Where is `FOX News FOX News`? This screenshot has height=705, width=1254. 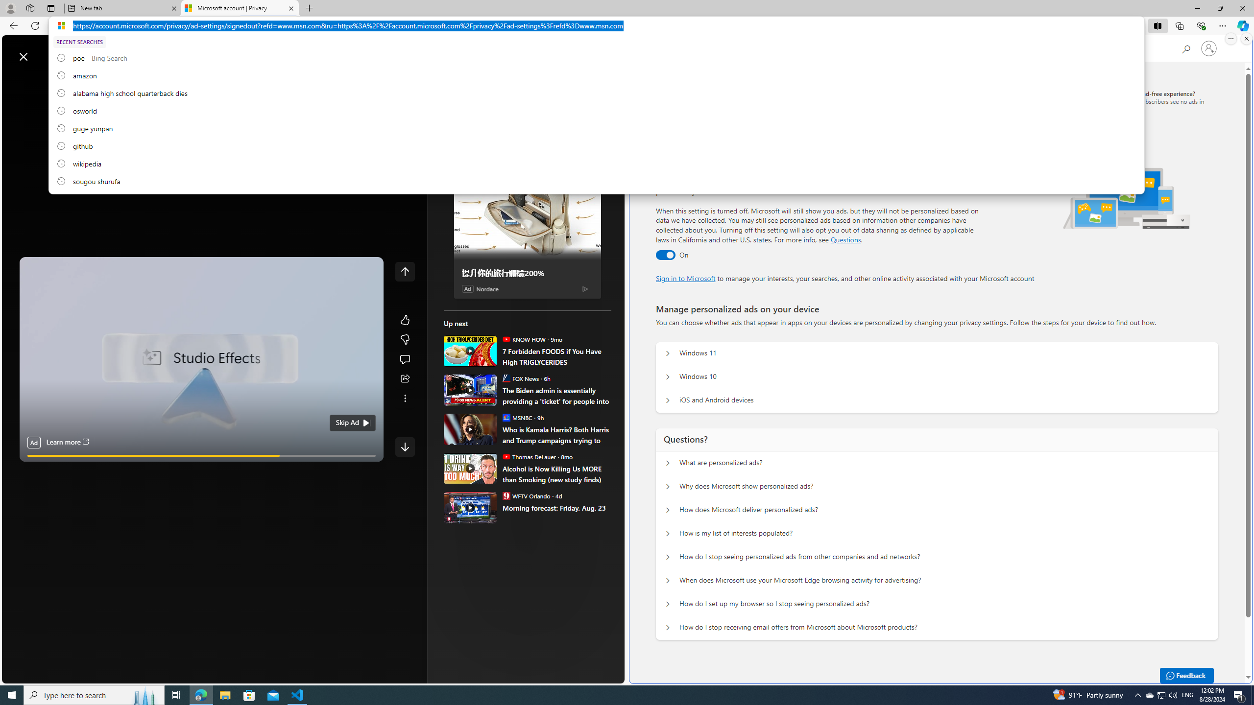
FOX News FOX News is located at coordinates (520, 378).